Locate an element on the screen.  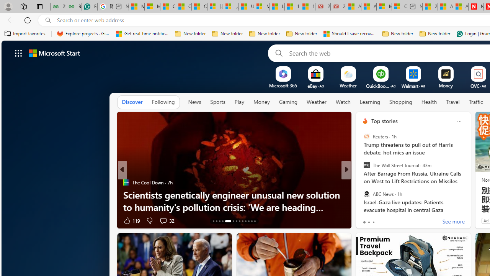
Should I save recovered Word documents? - Microsoft Support is located at coordinates (350, 34).